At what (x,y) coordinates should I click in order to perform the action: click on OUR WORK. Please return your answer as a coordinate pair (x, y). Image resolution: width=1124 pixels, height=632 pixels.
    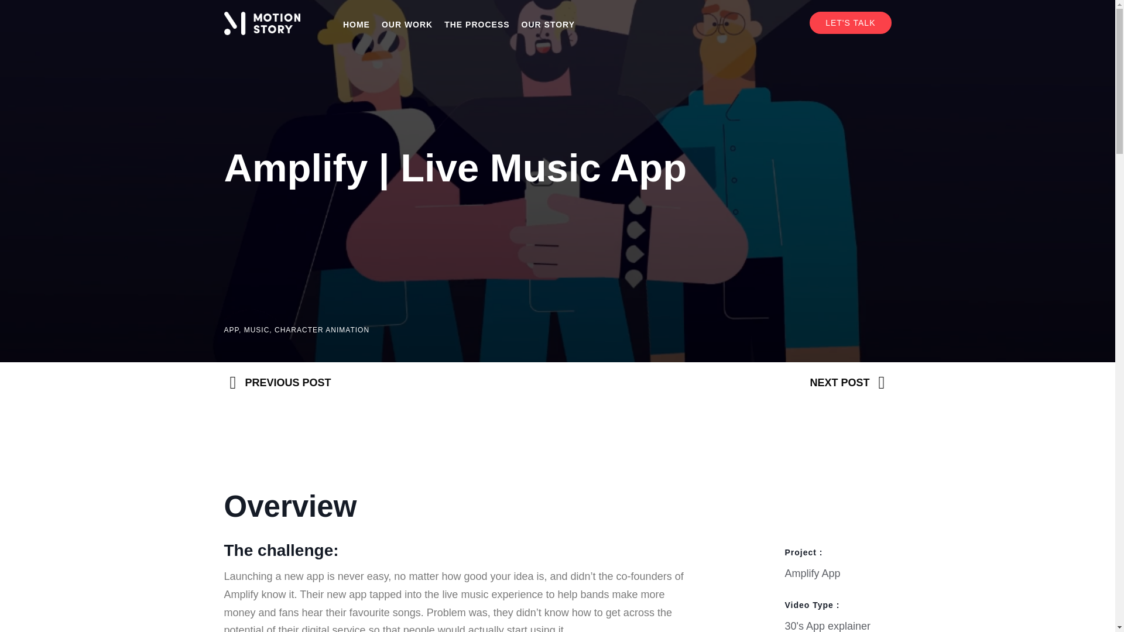
    Looking at the image, I should click on (406, 25).